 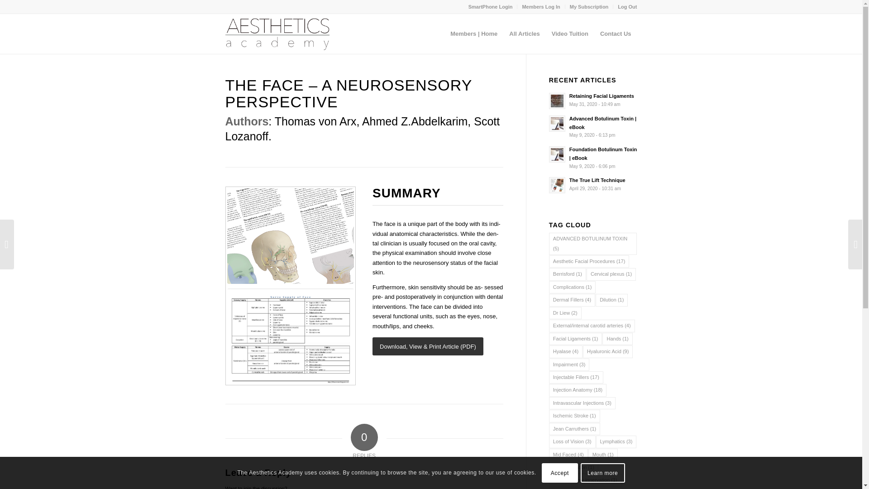 I want to click on Retaining Facial Ligaments, so click(x=602, y=96).